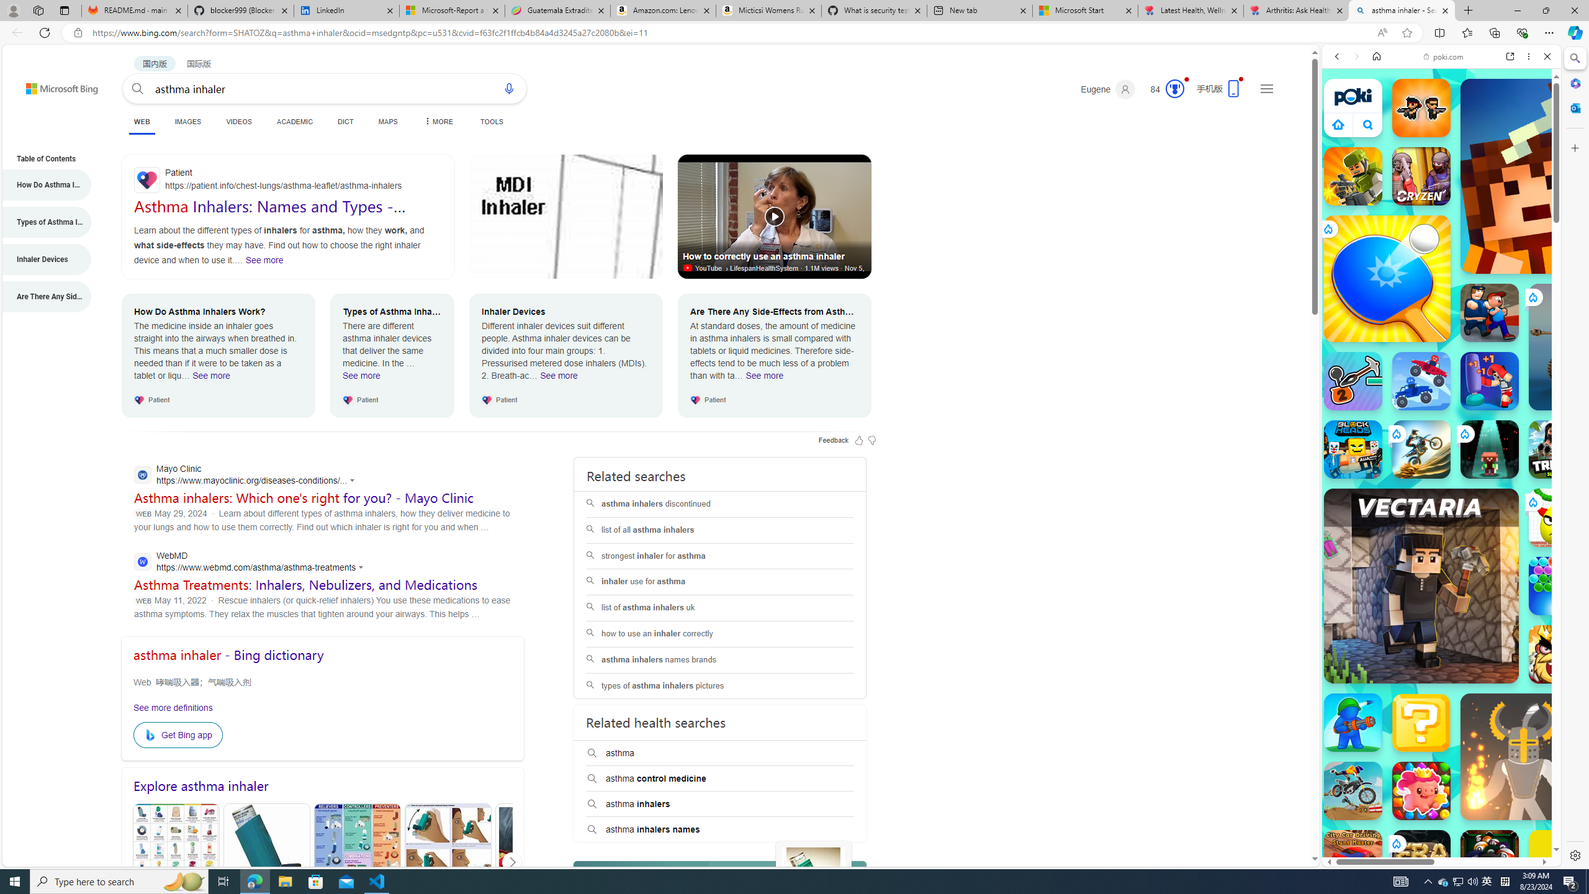 This screenshot has width=1589, height=894. I want to click on Level Devil Level Devil, so click(1626, 928).